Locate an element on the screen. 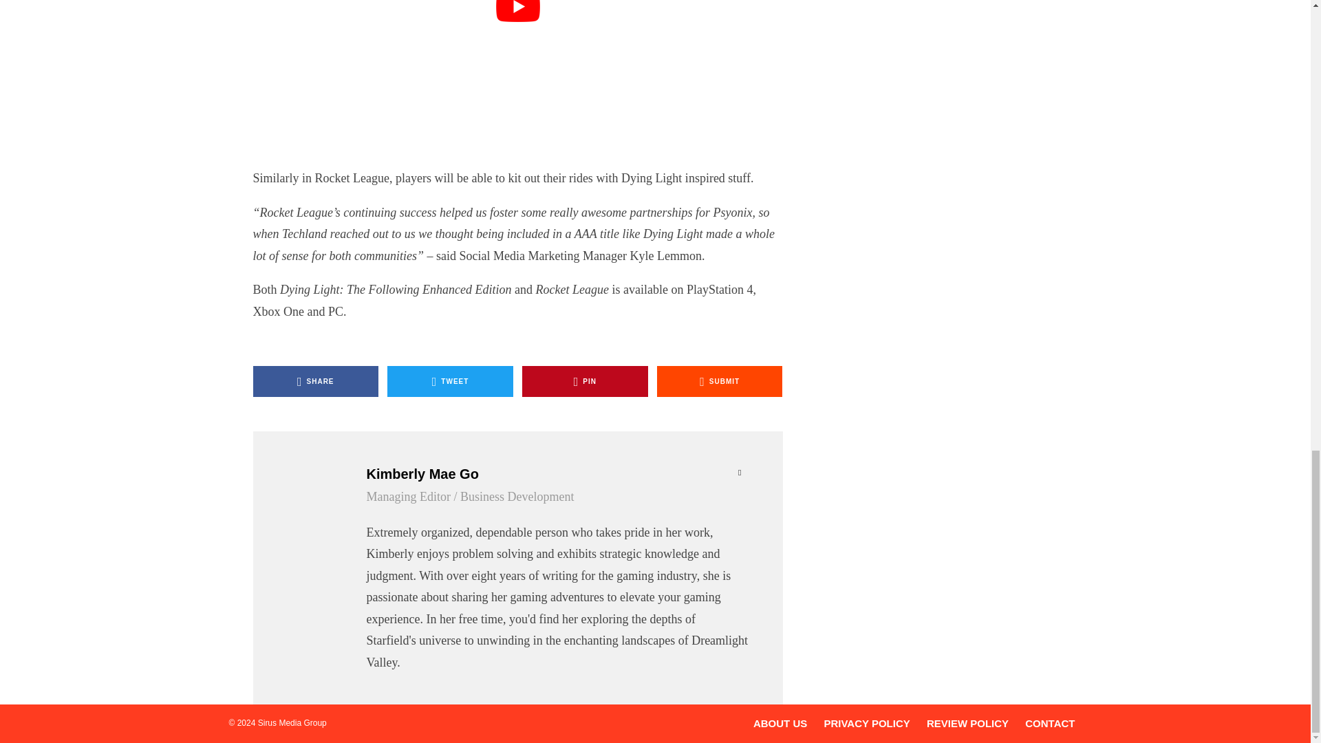  Kimberly Mae Go is located at coordinates (556, 474).